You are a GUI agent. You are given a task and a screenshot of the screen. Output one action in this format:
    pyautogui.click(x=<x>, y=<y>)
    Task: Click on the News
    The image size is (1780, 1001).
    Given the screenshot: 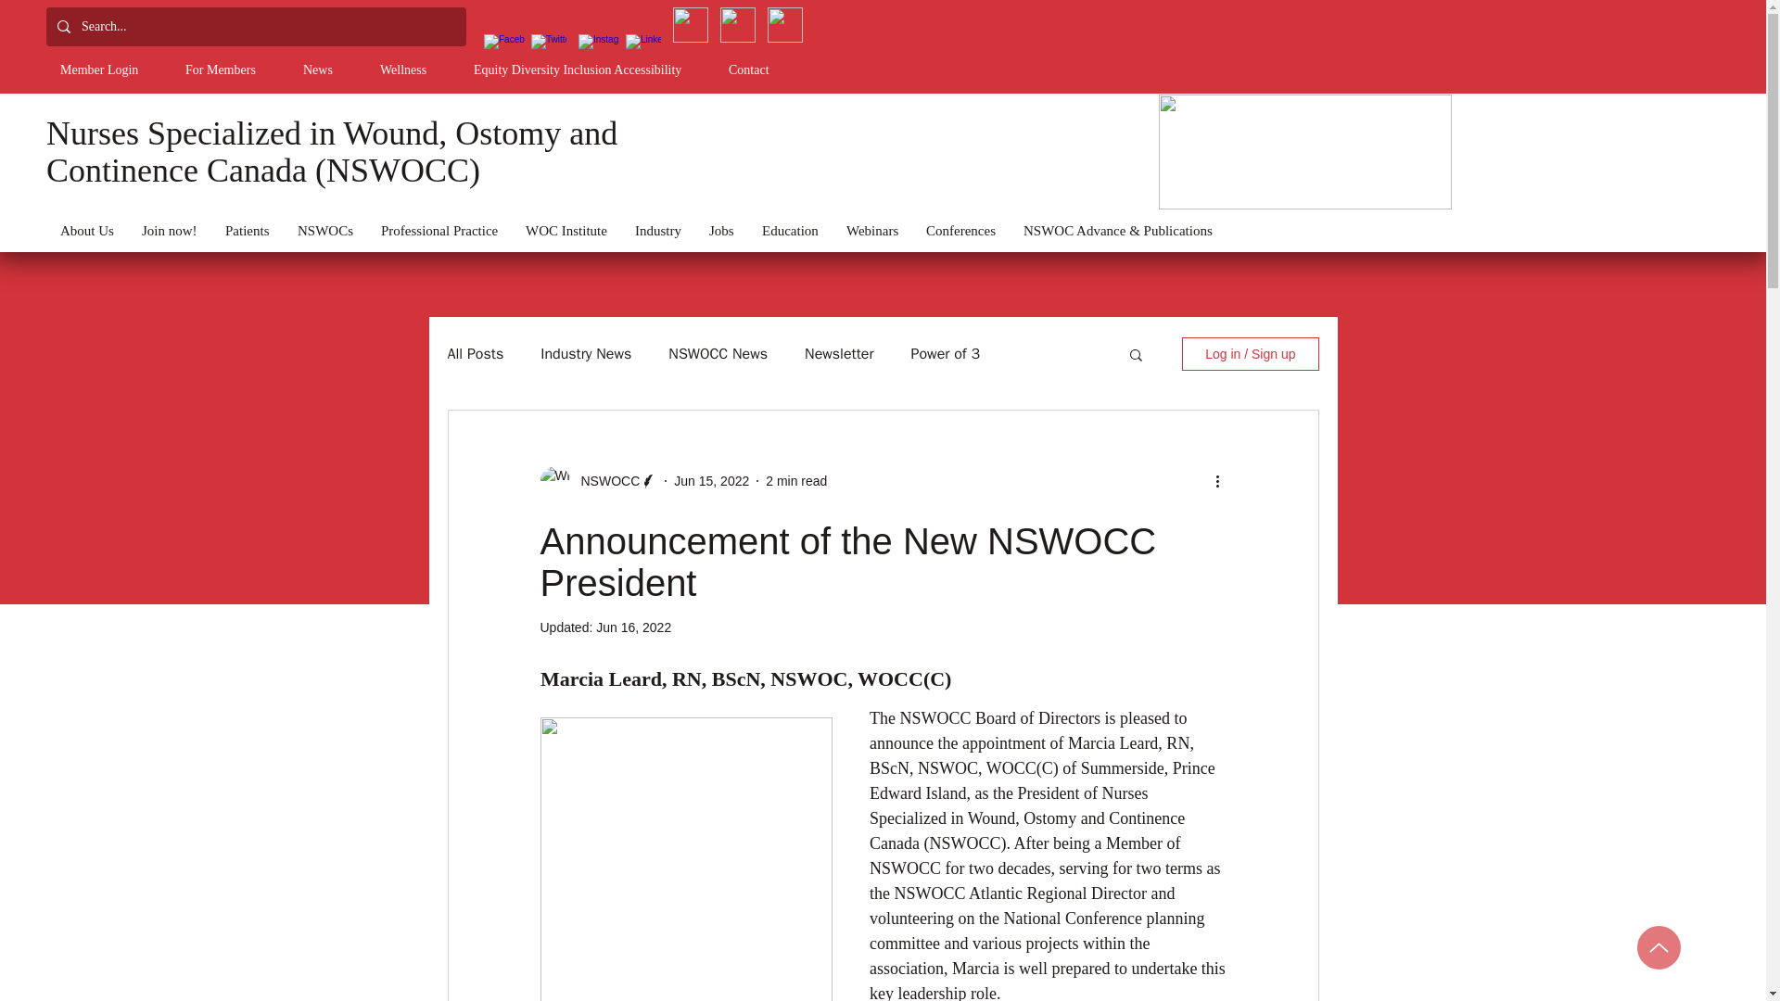 What is the action you would take?
    pyautogui.click(x=327, y=70)
    